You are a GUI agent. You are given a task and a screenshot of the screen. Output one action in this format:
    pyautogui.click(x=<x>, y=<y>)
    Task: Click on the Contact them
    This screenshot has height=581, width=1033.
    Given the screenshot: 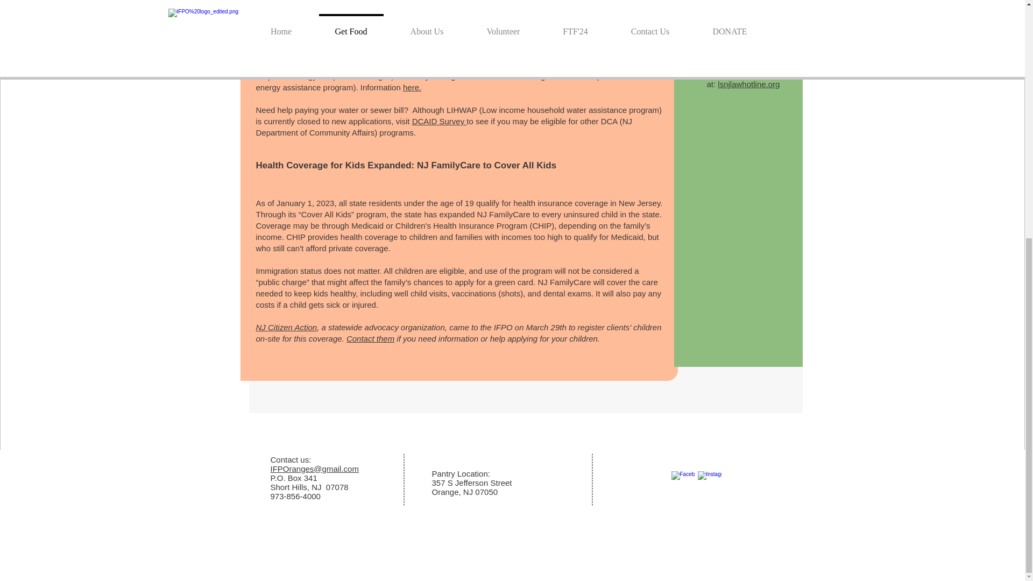 What is the action you would take?
    pyautogui.click(x=370, y=339)
    